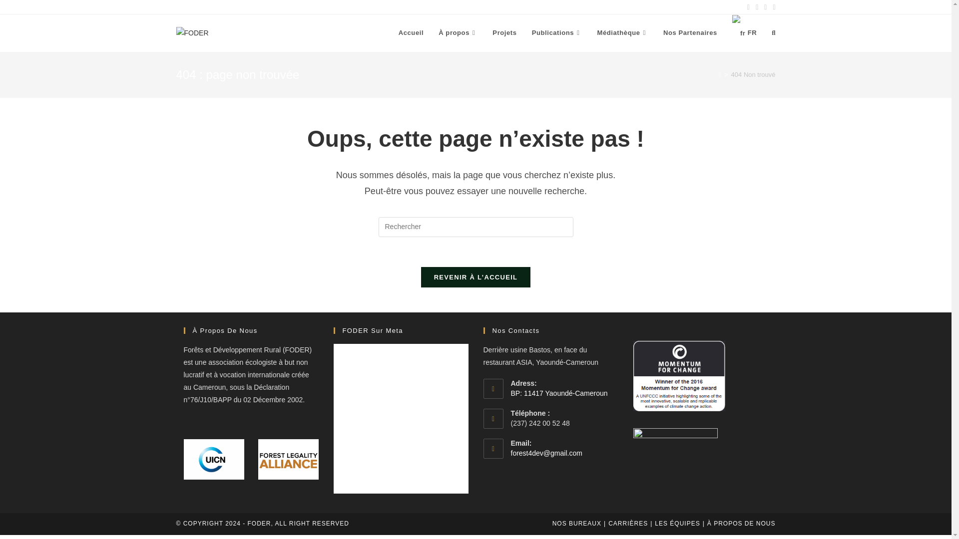 Image resolution: width=959 pixels, height=539 pixels. Describe the element at coordinates (557, 33) in the screenshot. I see `Publications` at that location.